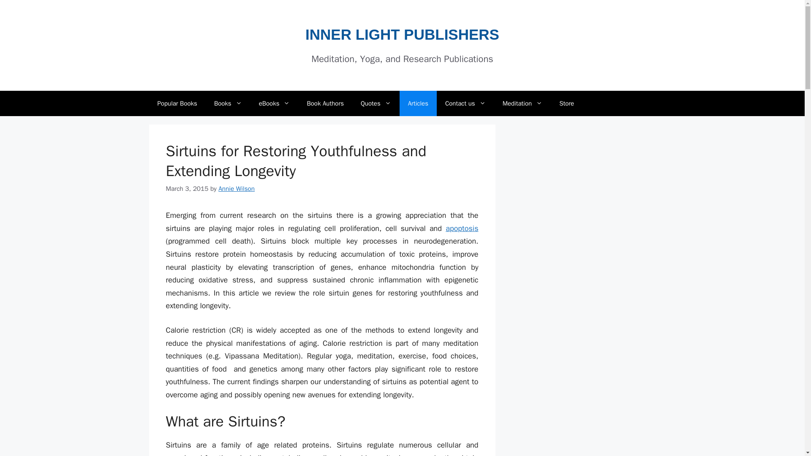  Describe the element at coordinates (275, 103) in the screenshot. I see `eBooks` at that location.